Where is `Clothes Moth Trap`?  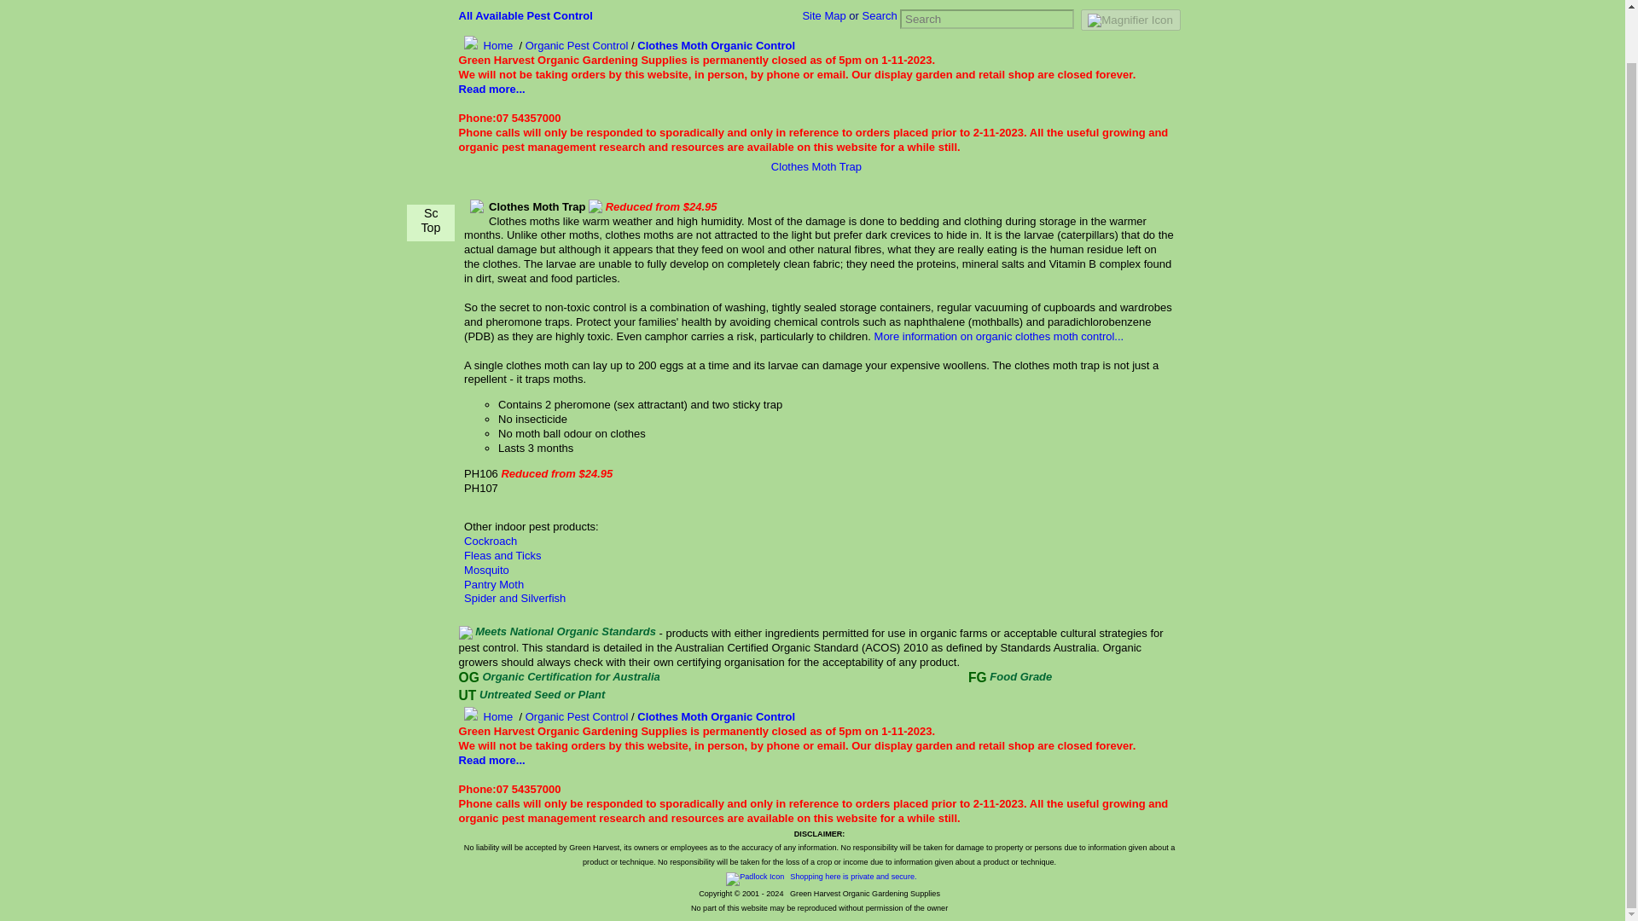 Clothes Moth Trap is located at coordinates (816, 166).